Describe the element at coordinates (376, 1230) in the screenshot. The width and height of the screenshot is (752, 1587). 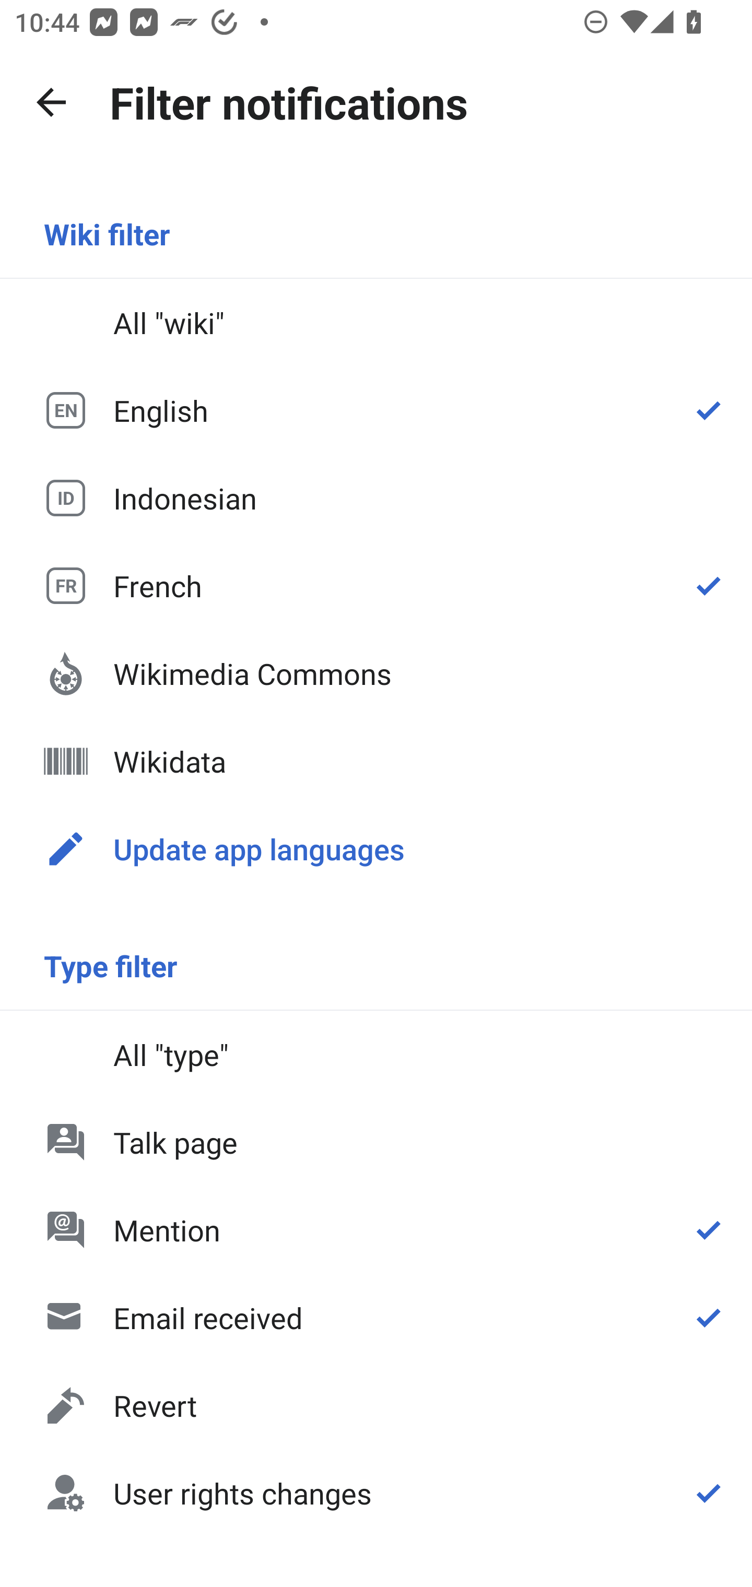
I see `Mention` at that location.